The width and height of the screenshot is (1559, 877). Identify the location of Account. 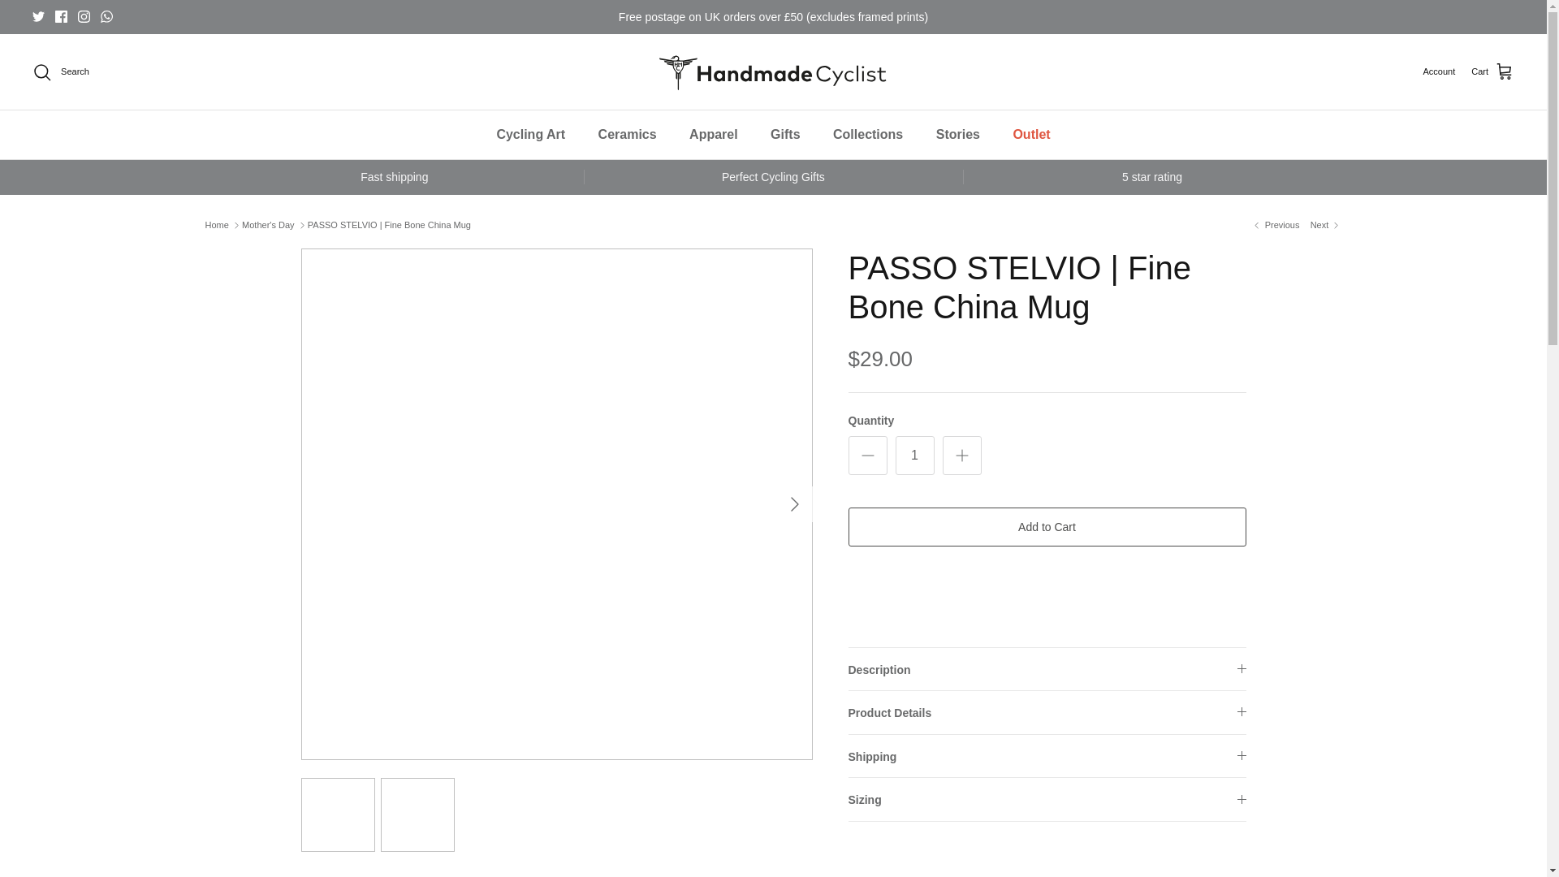
(1438, 71).